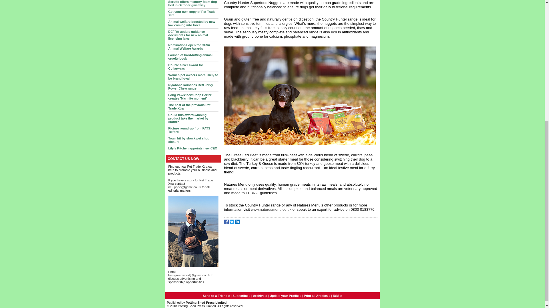 This screenshot has height=308, width=549. I want to click on Town hit by shock pet shop closure, so click(188, 140).